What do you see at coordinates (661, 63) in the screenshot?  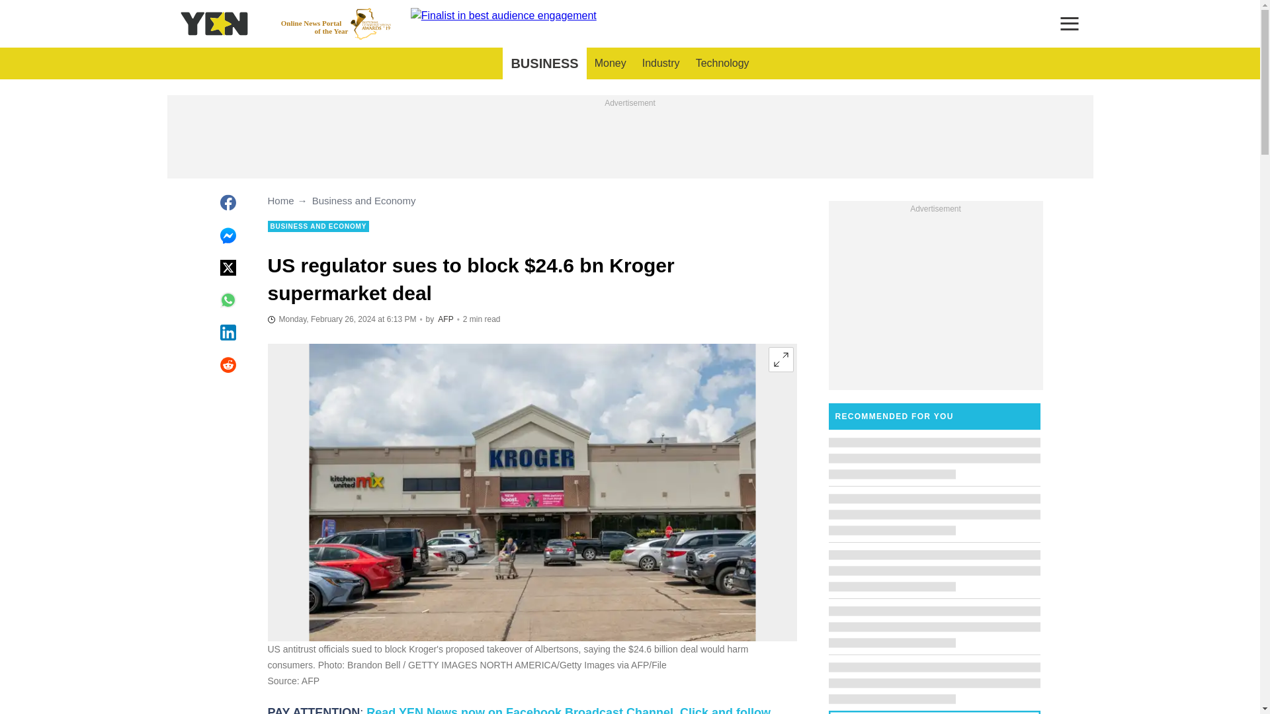 I see `Industry` at bounding box center [661, 63].